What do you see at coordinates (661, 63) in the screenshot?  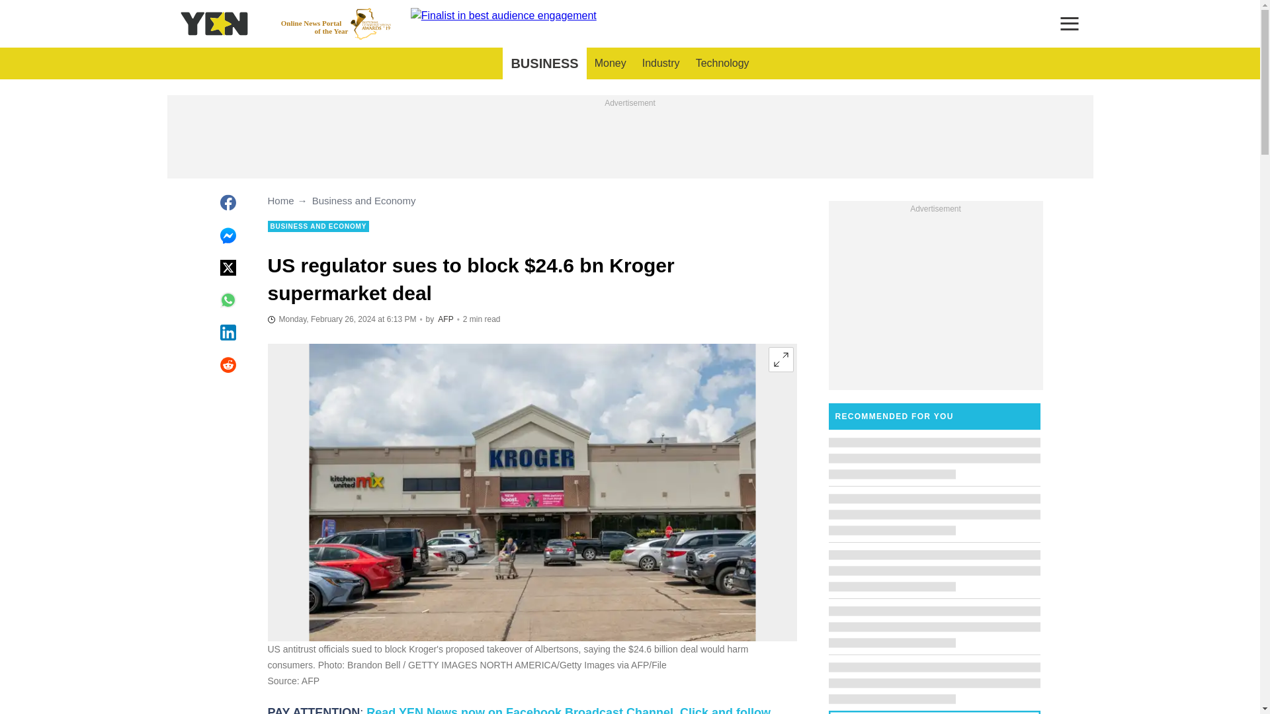 I see `Industry` at bounding box center [661, 63].